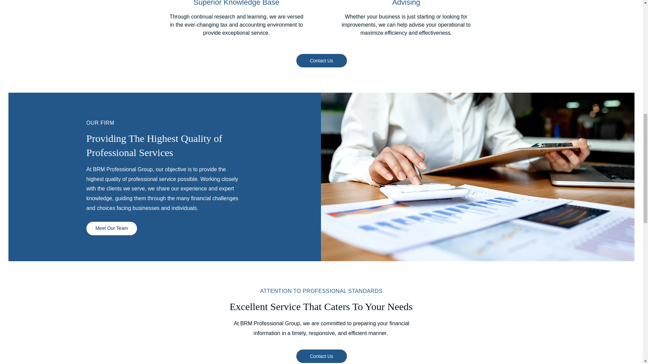 The width and height of the screenshot is (648, 364). Describe the element at coordinates (111, 228) in the screenshot. I see `Meet Our Team` at that location.